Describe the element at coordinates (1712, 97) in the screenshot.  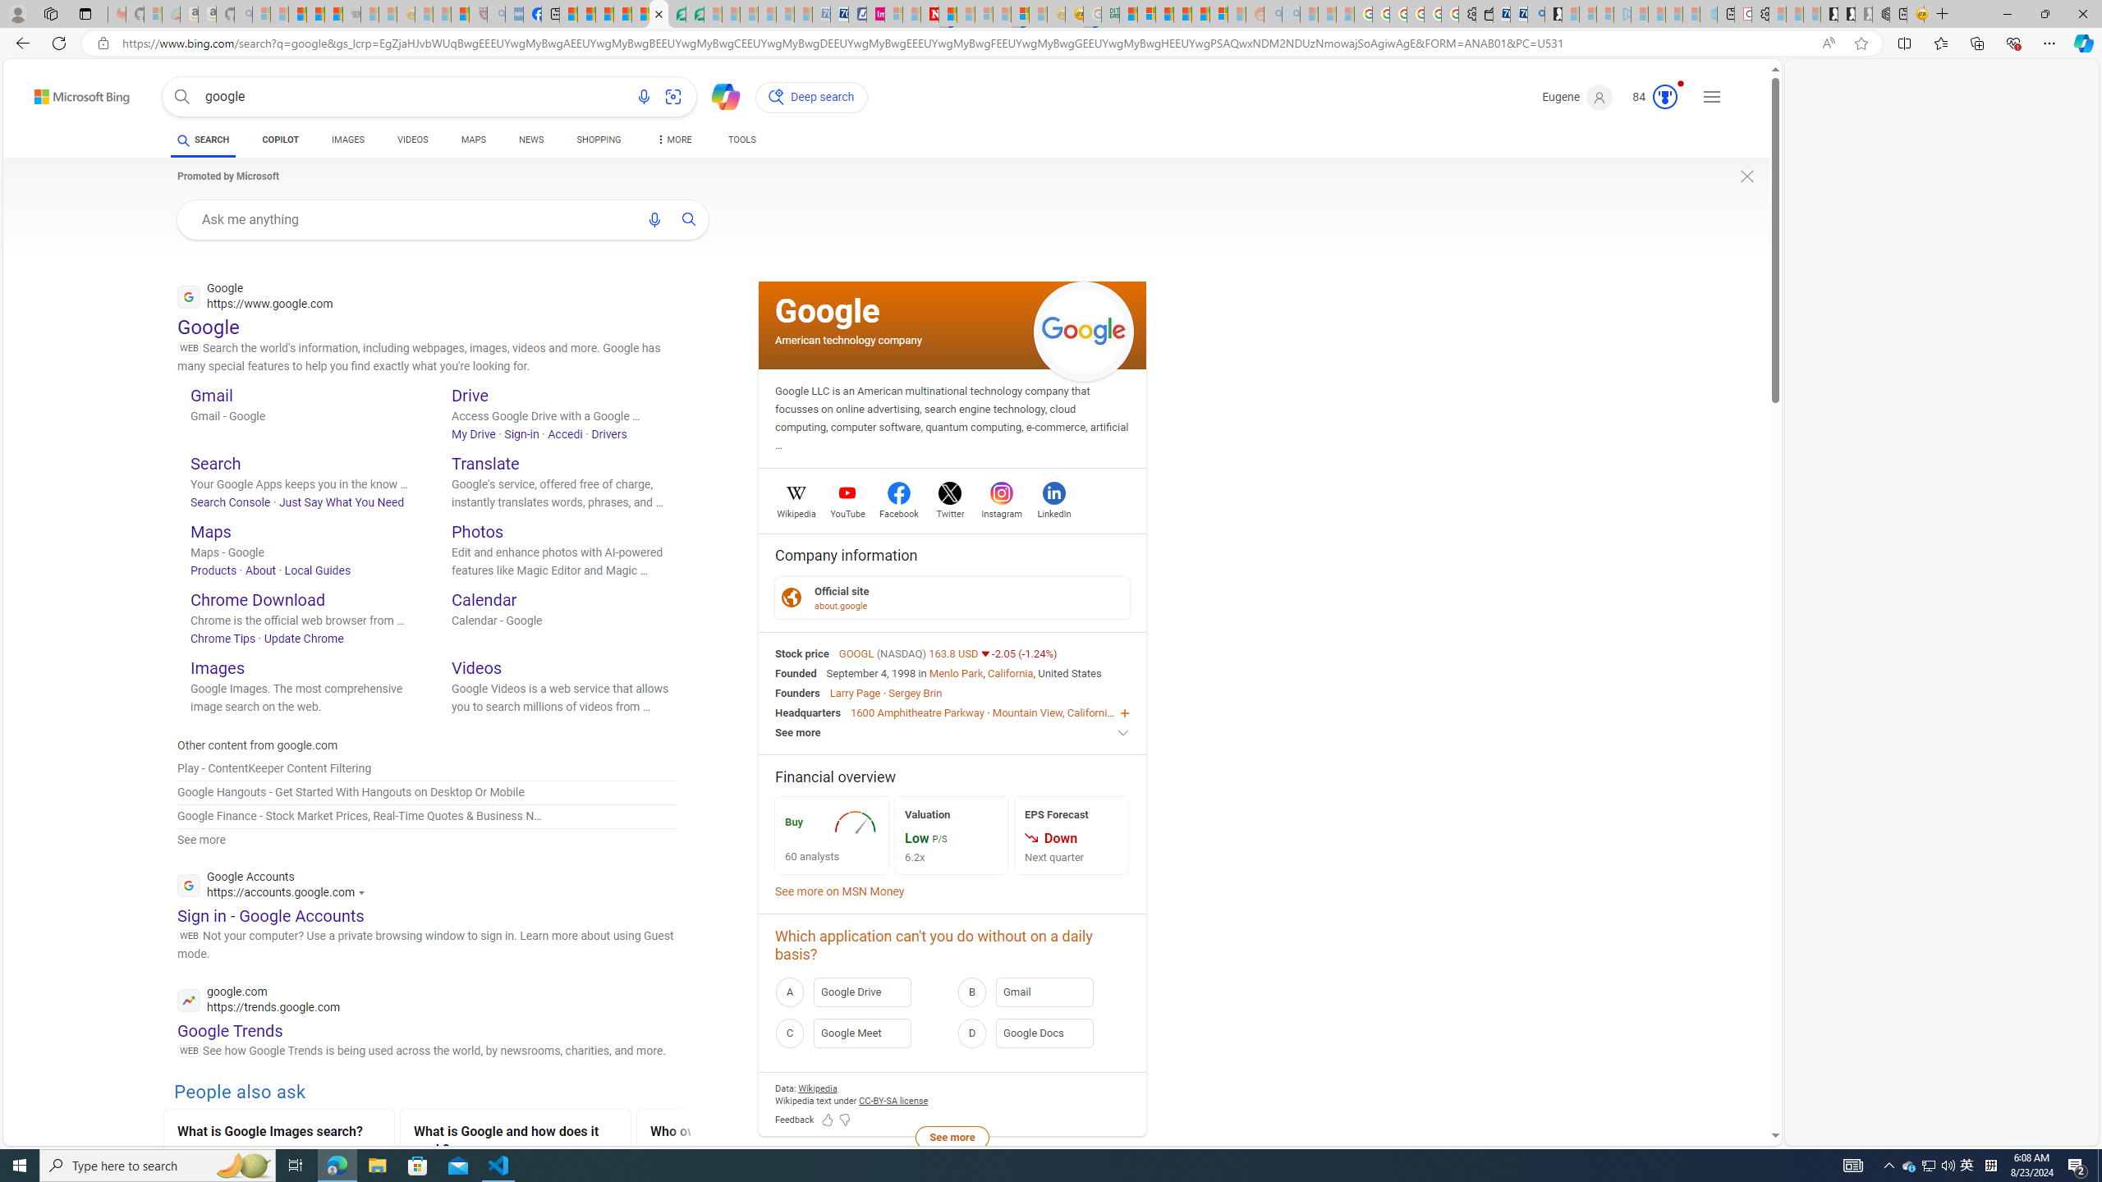
I see `Settings and quick links` at that location.